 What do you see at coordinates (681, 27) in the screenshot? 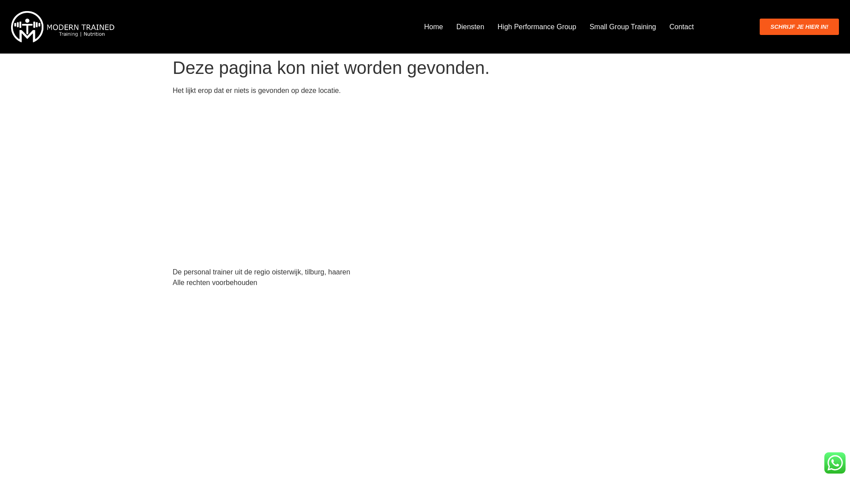
I see `Contact` at bounding box center [681, 27].